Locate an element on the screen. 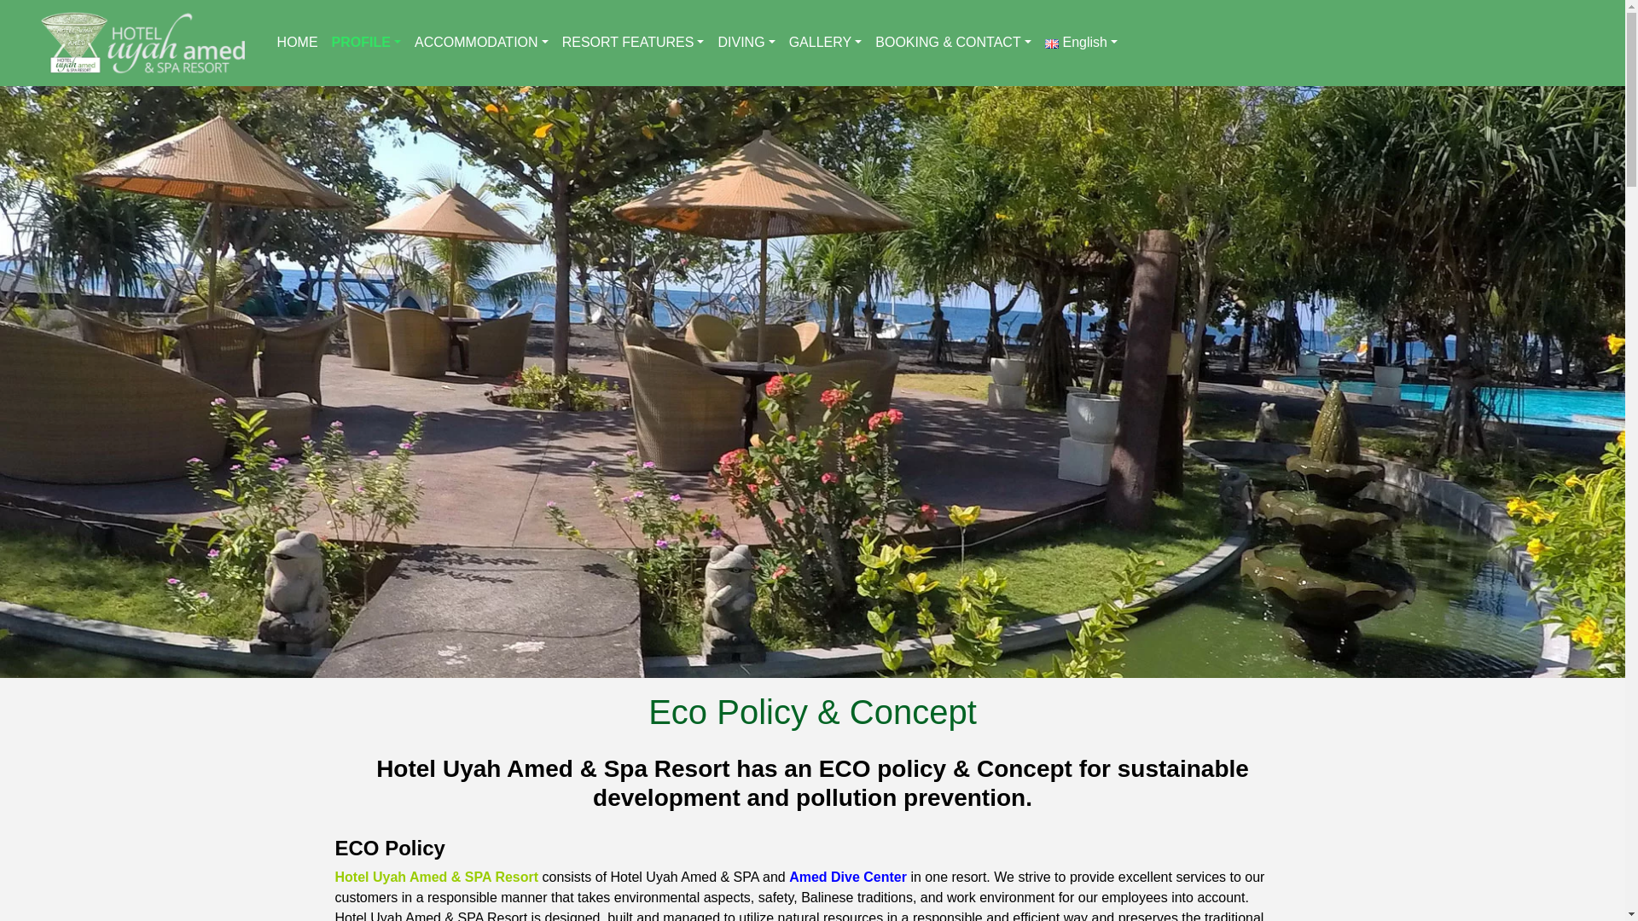 The image size is (1638, 921). Amed Dive Center is located at coordinates (848, 877).